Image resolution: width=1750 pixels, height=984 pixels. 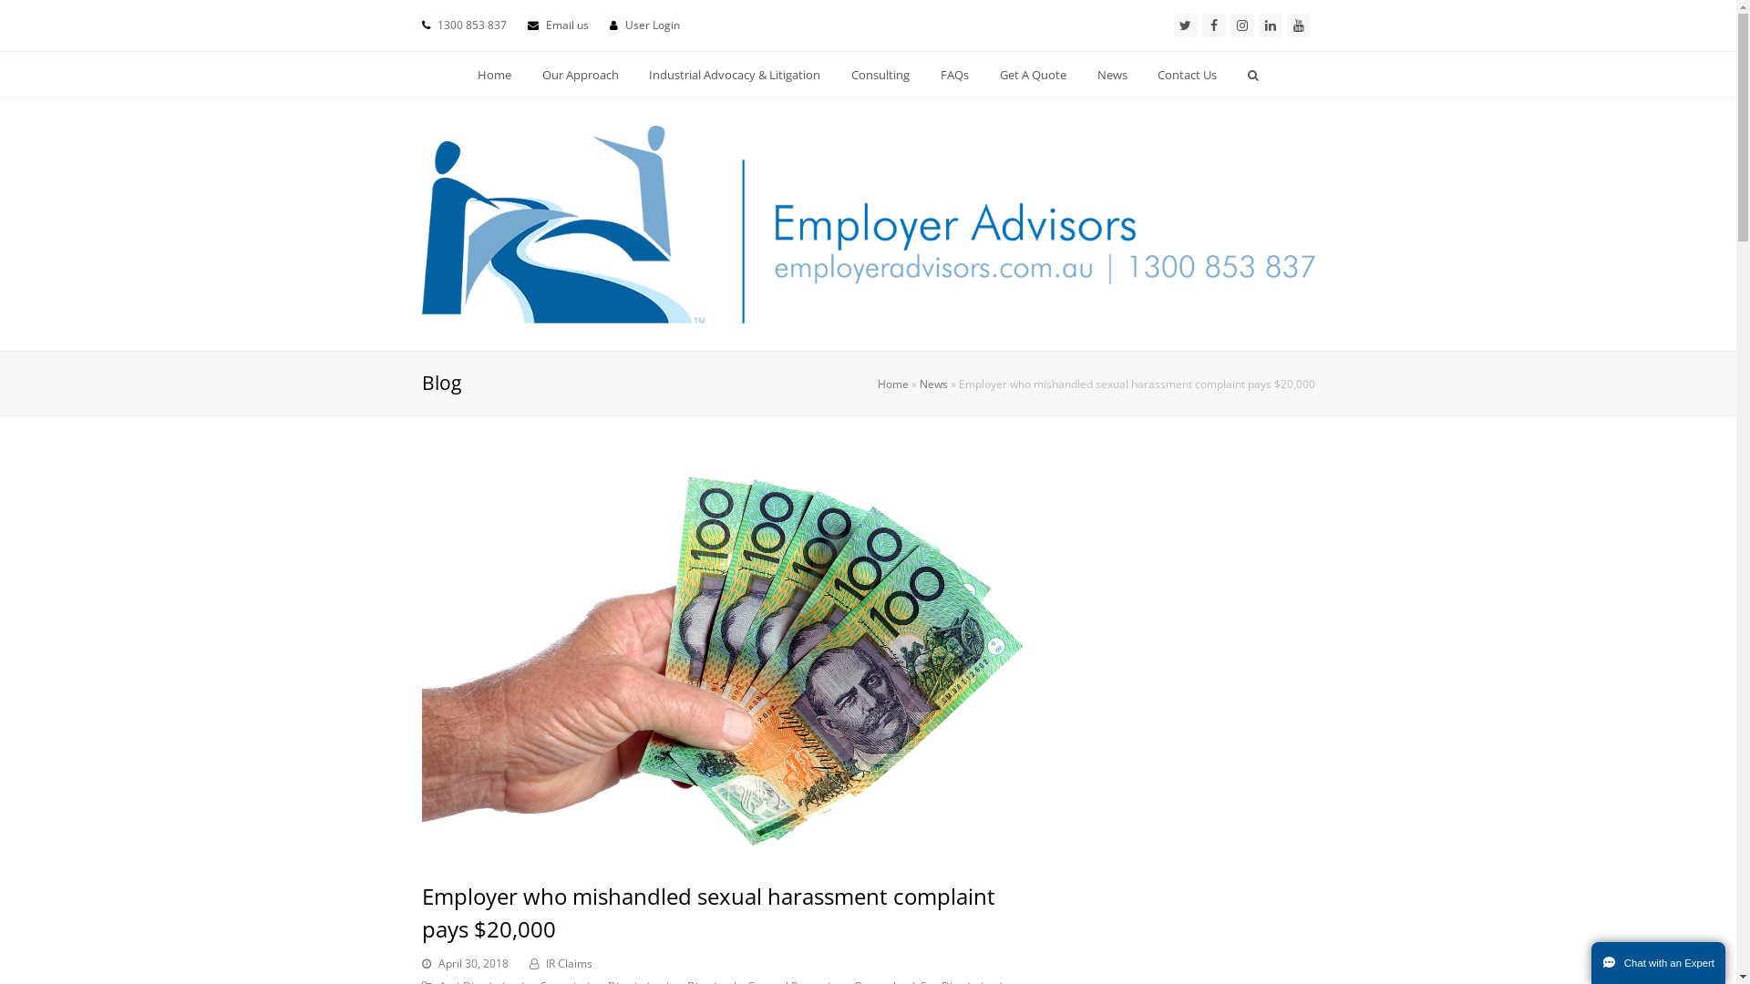 I want to click on Twitter, so click(x=1186, y=26).